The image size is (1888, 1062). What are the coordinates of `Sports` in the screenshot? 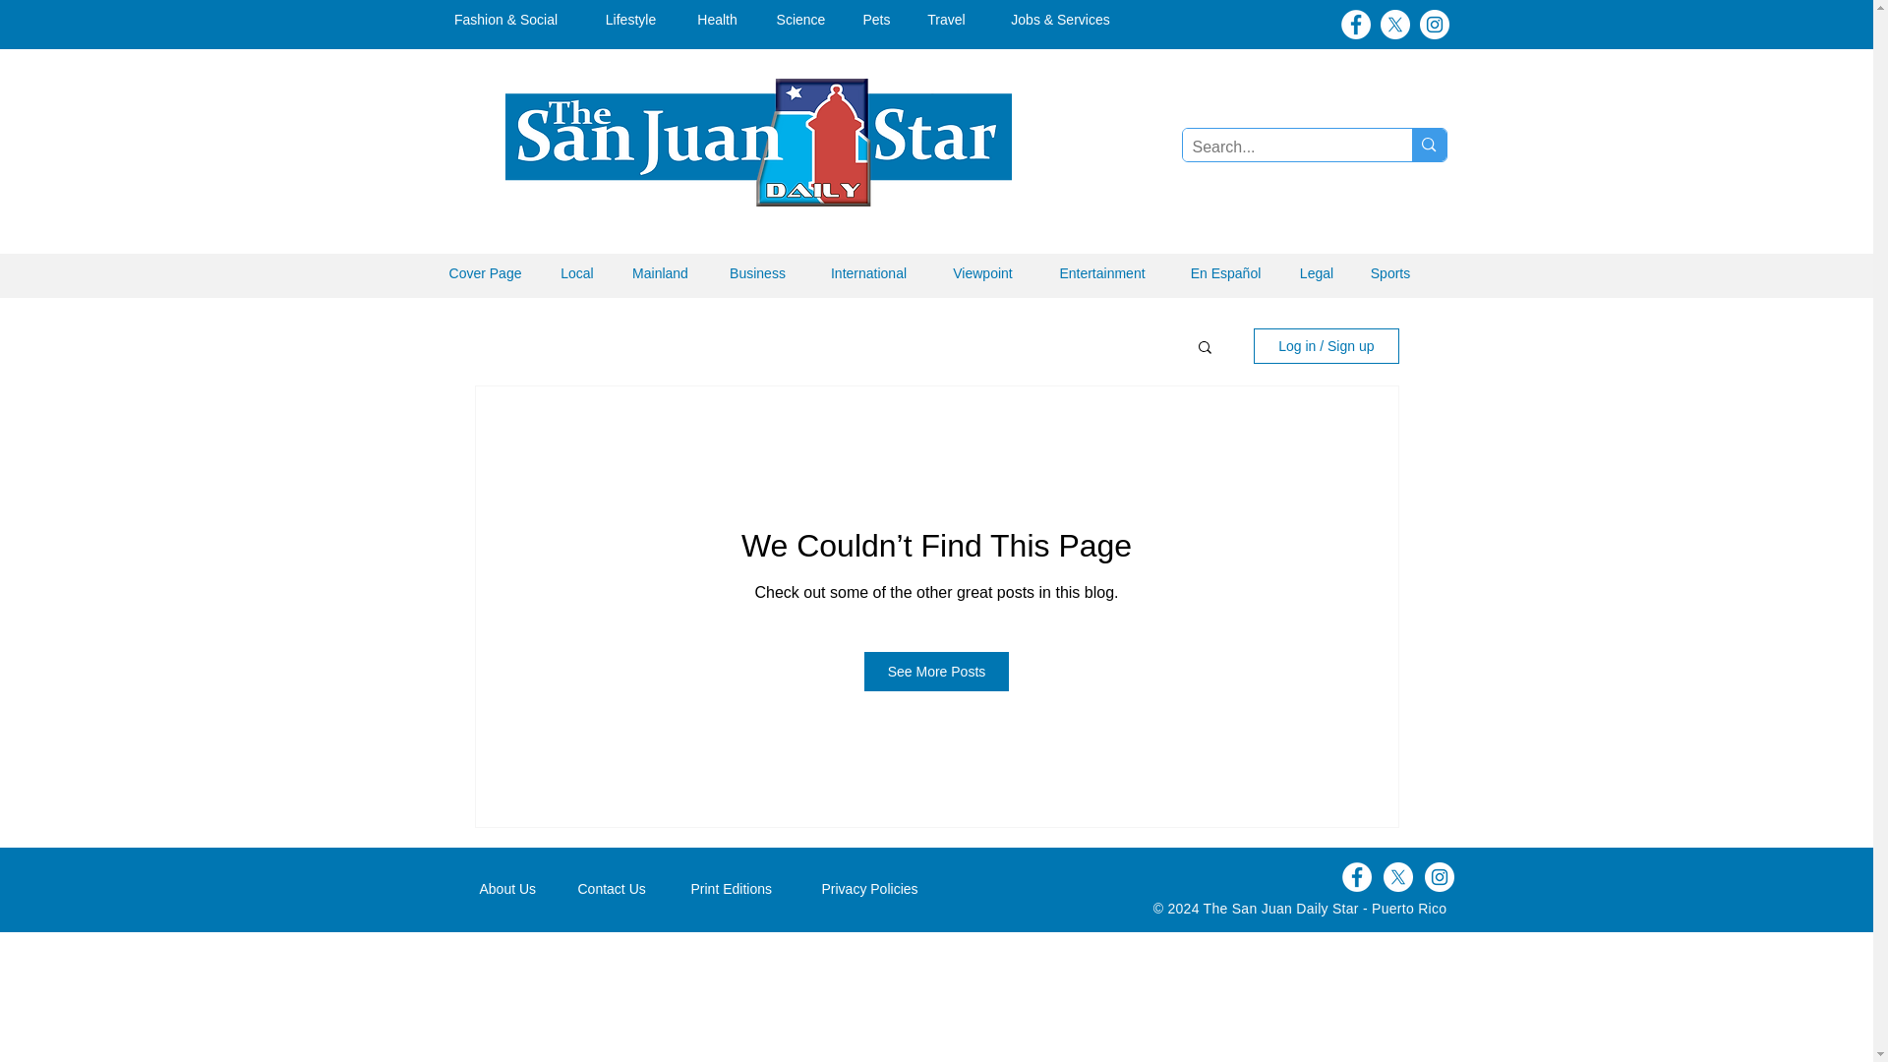 It's located at (1390, 273).